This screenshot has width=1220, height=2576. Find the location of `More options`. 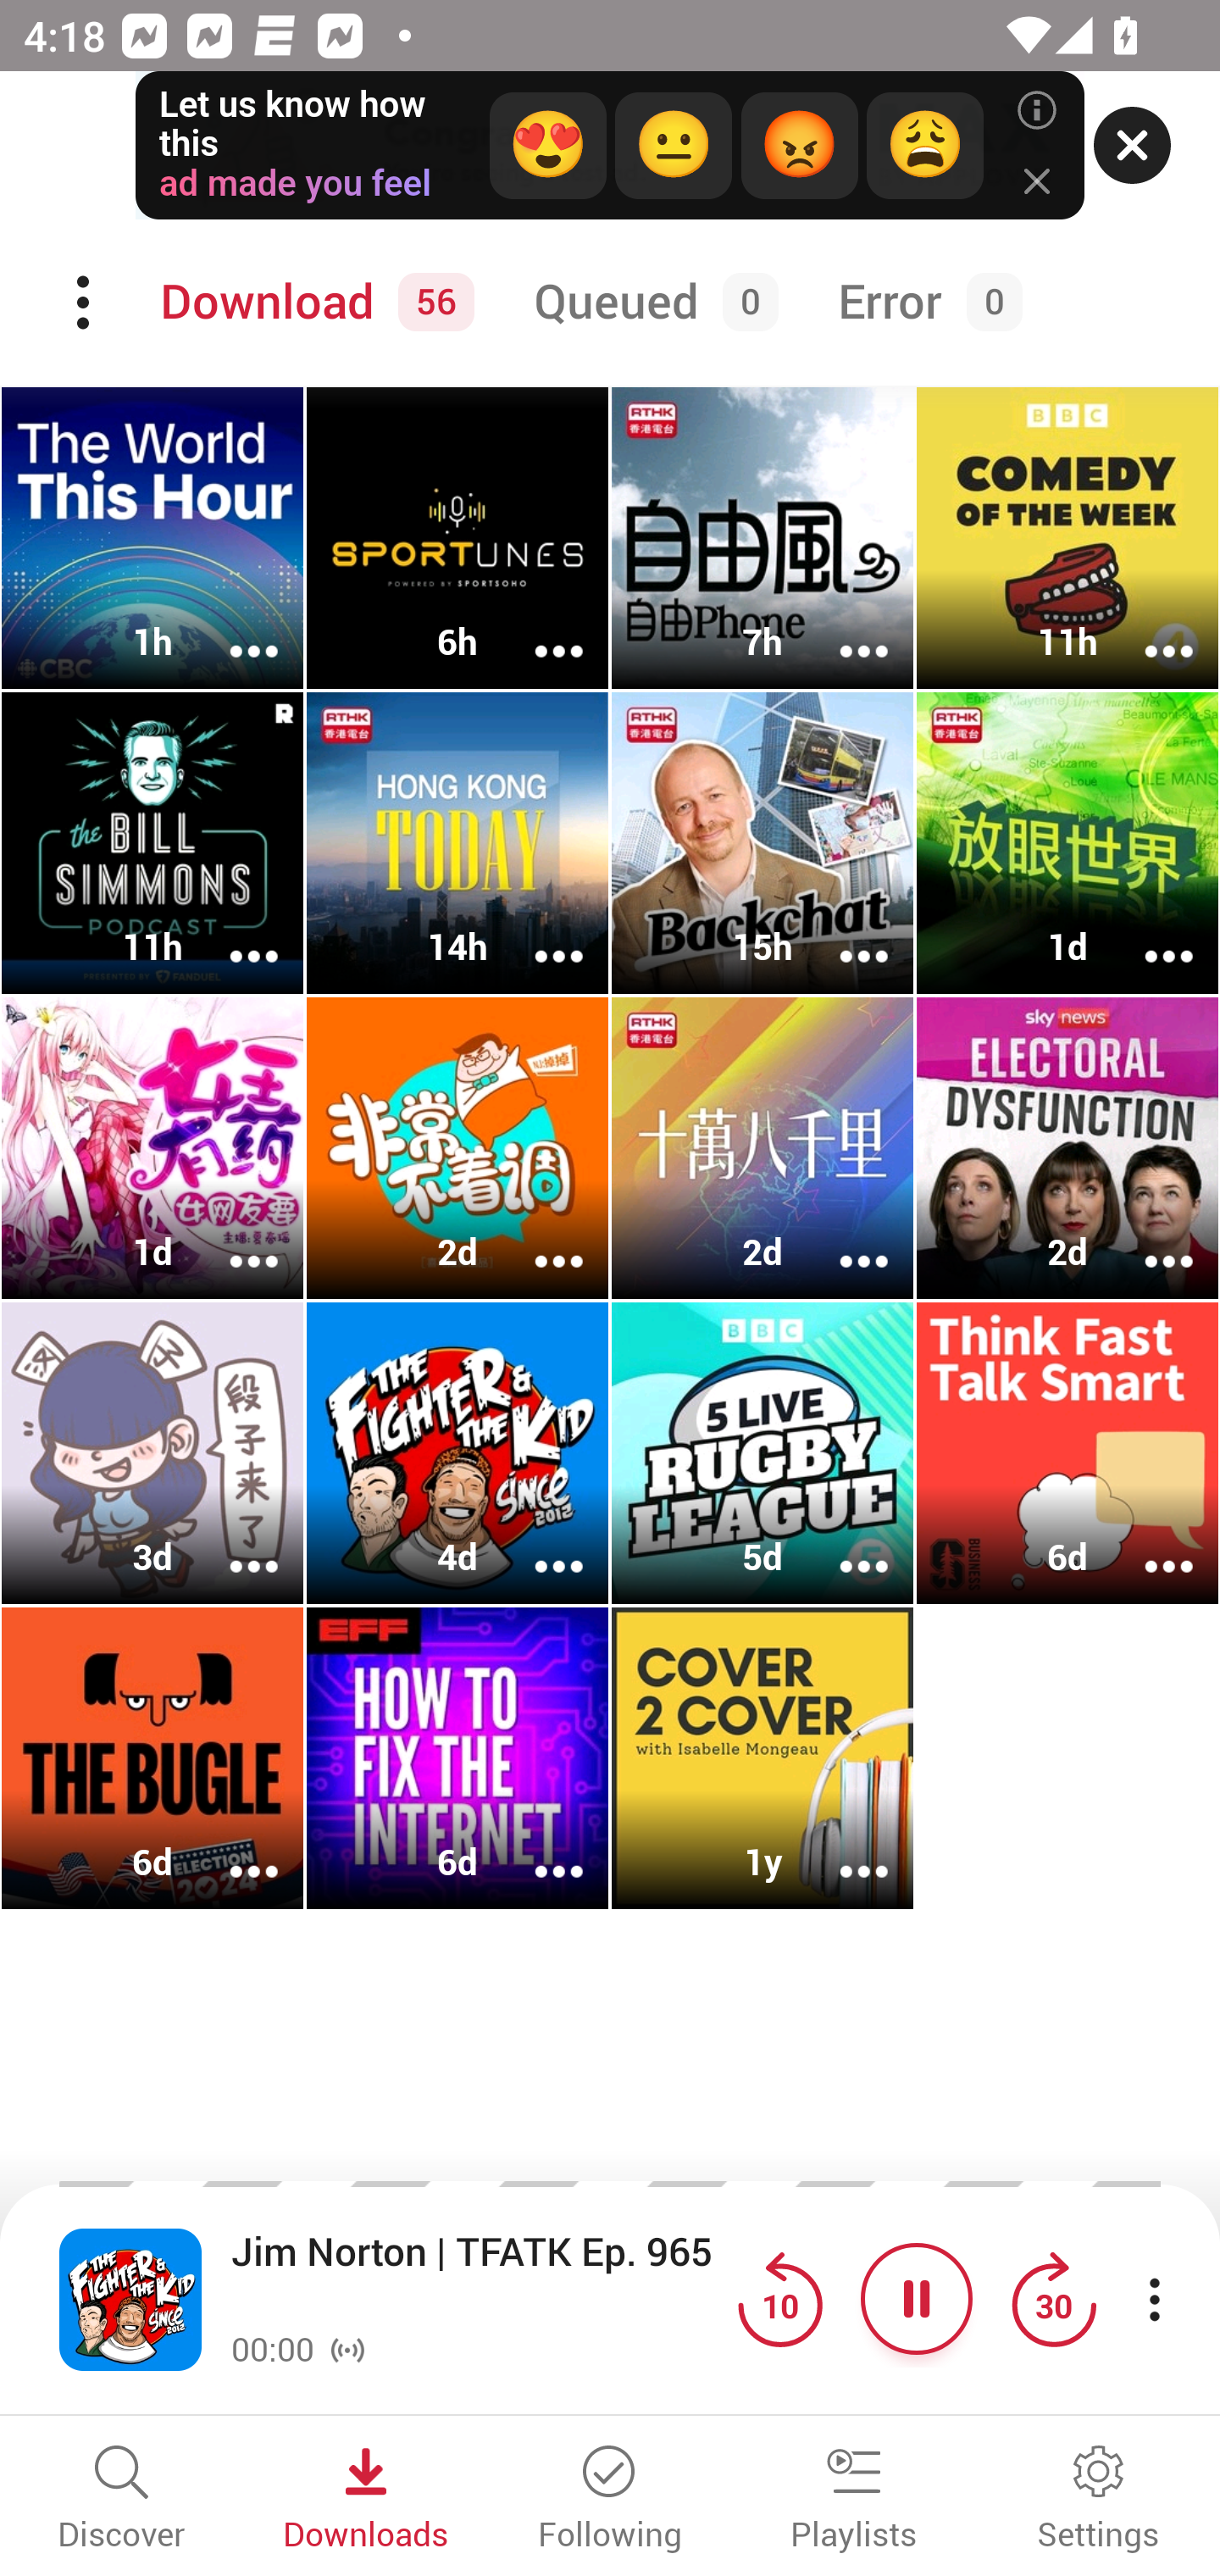

More options is located at coordinates (537, 1546).